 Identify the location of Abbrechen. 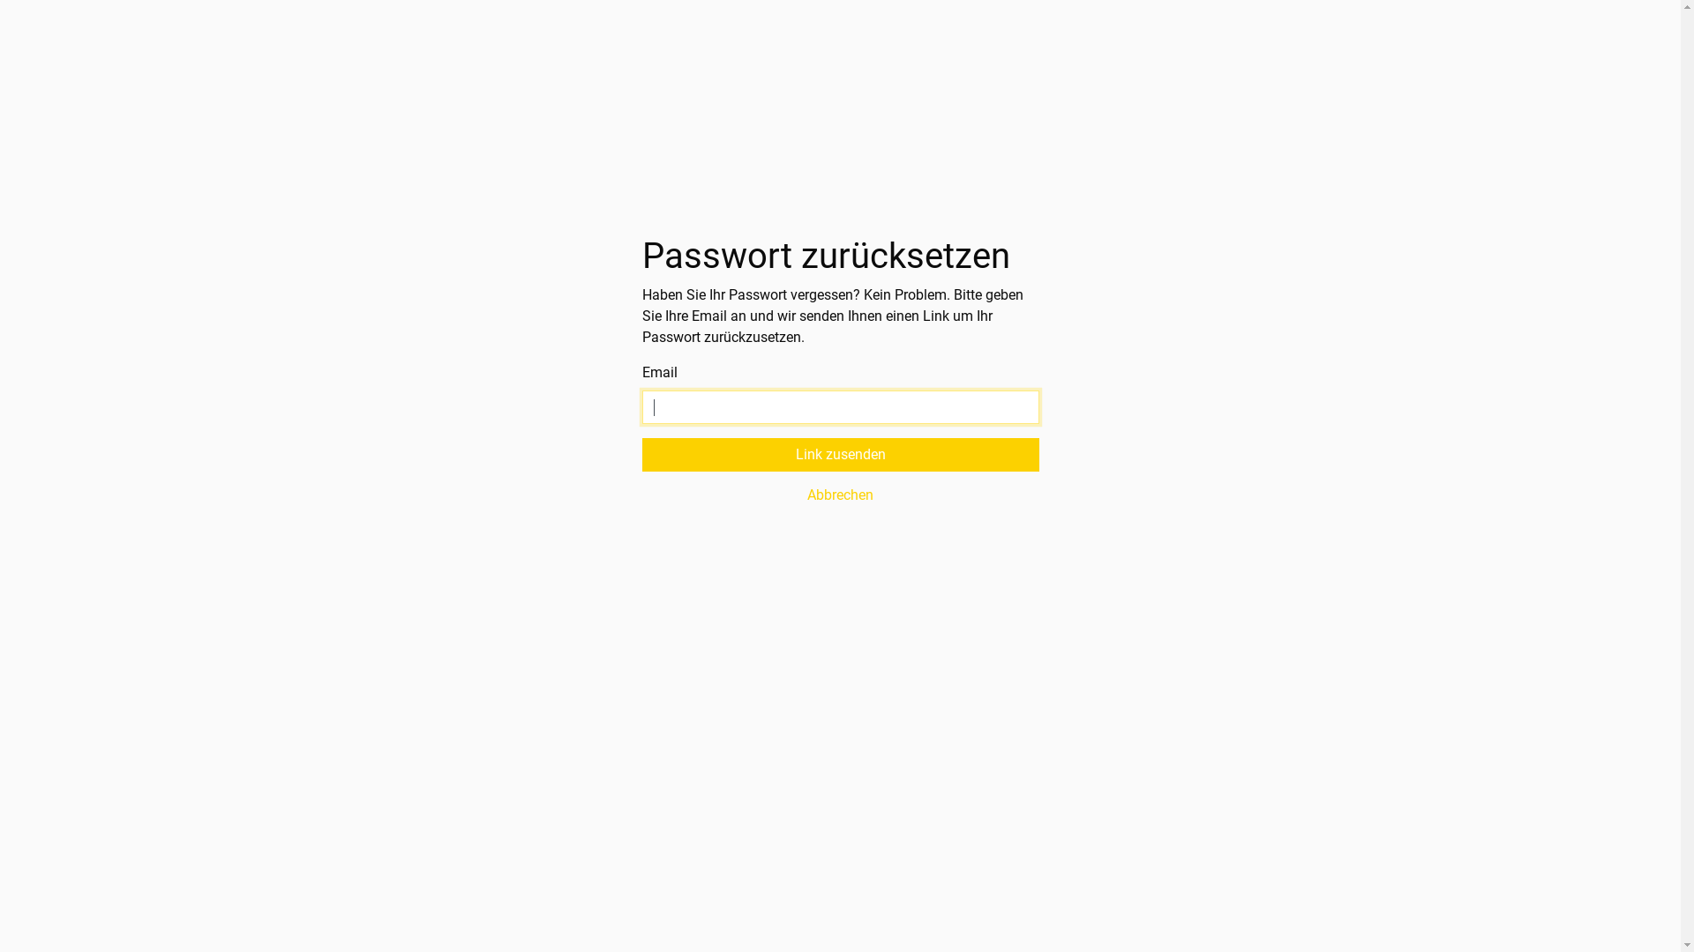
(841, 495).